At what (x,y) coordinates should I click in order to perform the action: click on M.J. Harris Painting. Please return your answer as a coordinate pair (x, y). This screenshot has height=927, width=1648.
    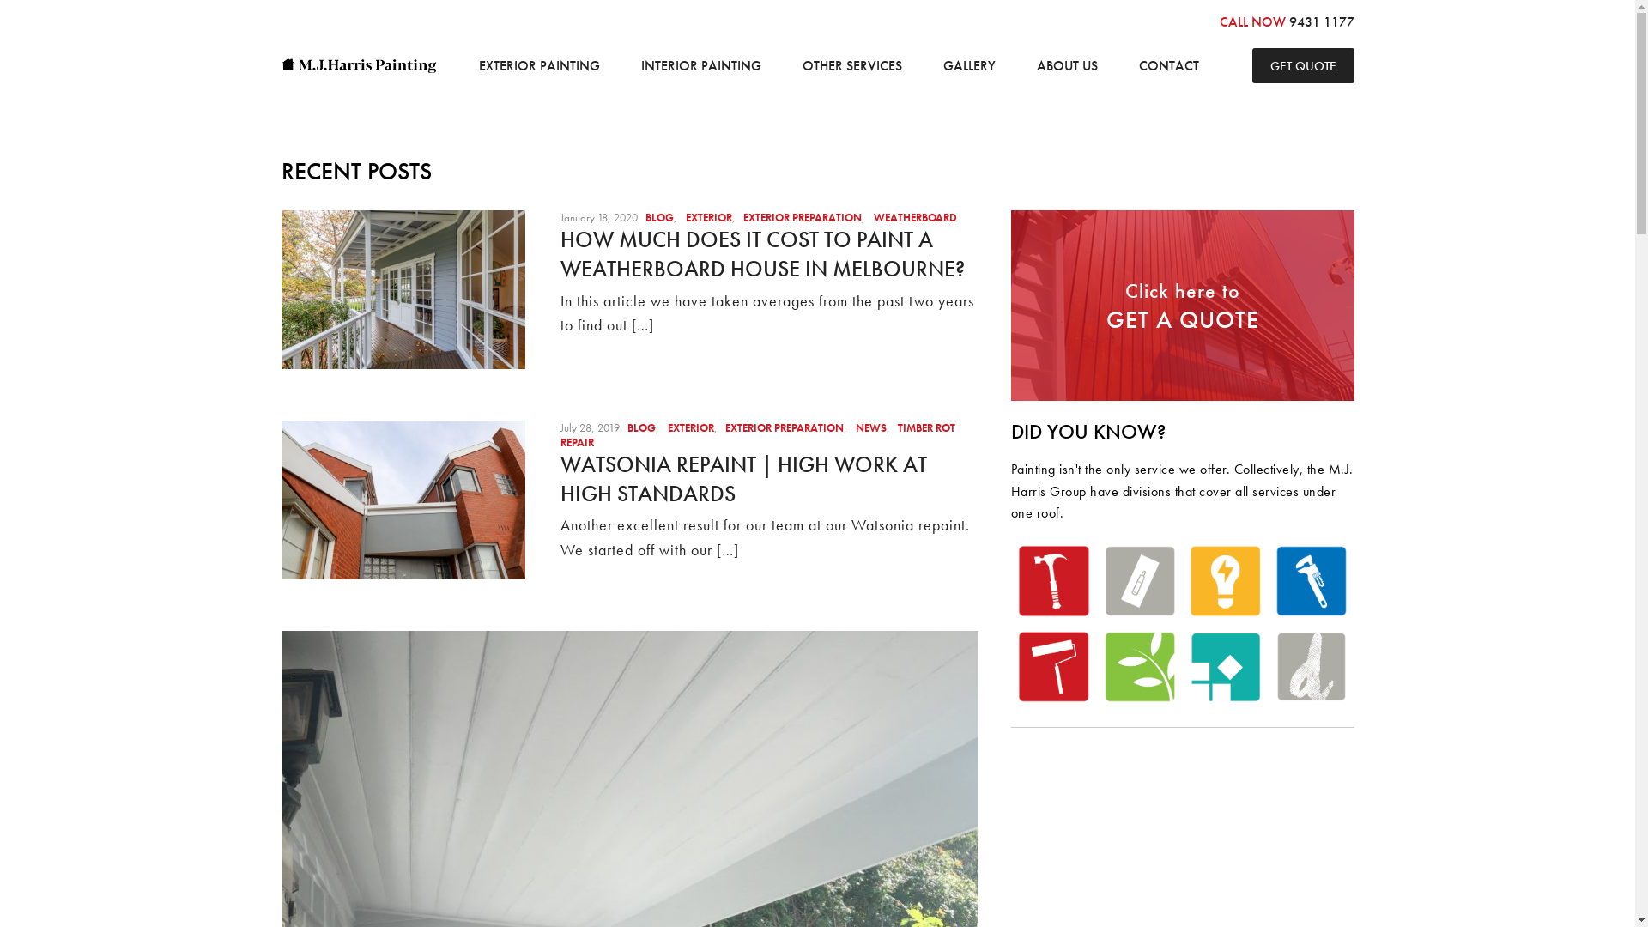
    Looking at the image, I should click on (1054, 667).